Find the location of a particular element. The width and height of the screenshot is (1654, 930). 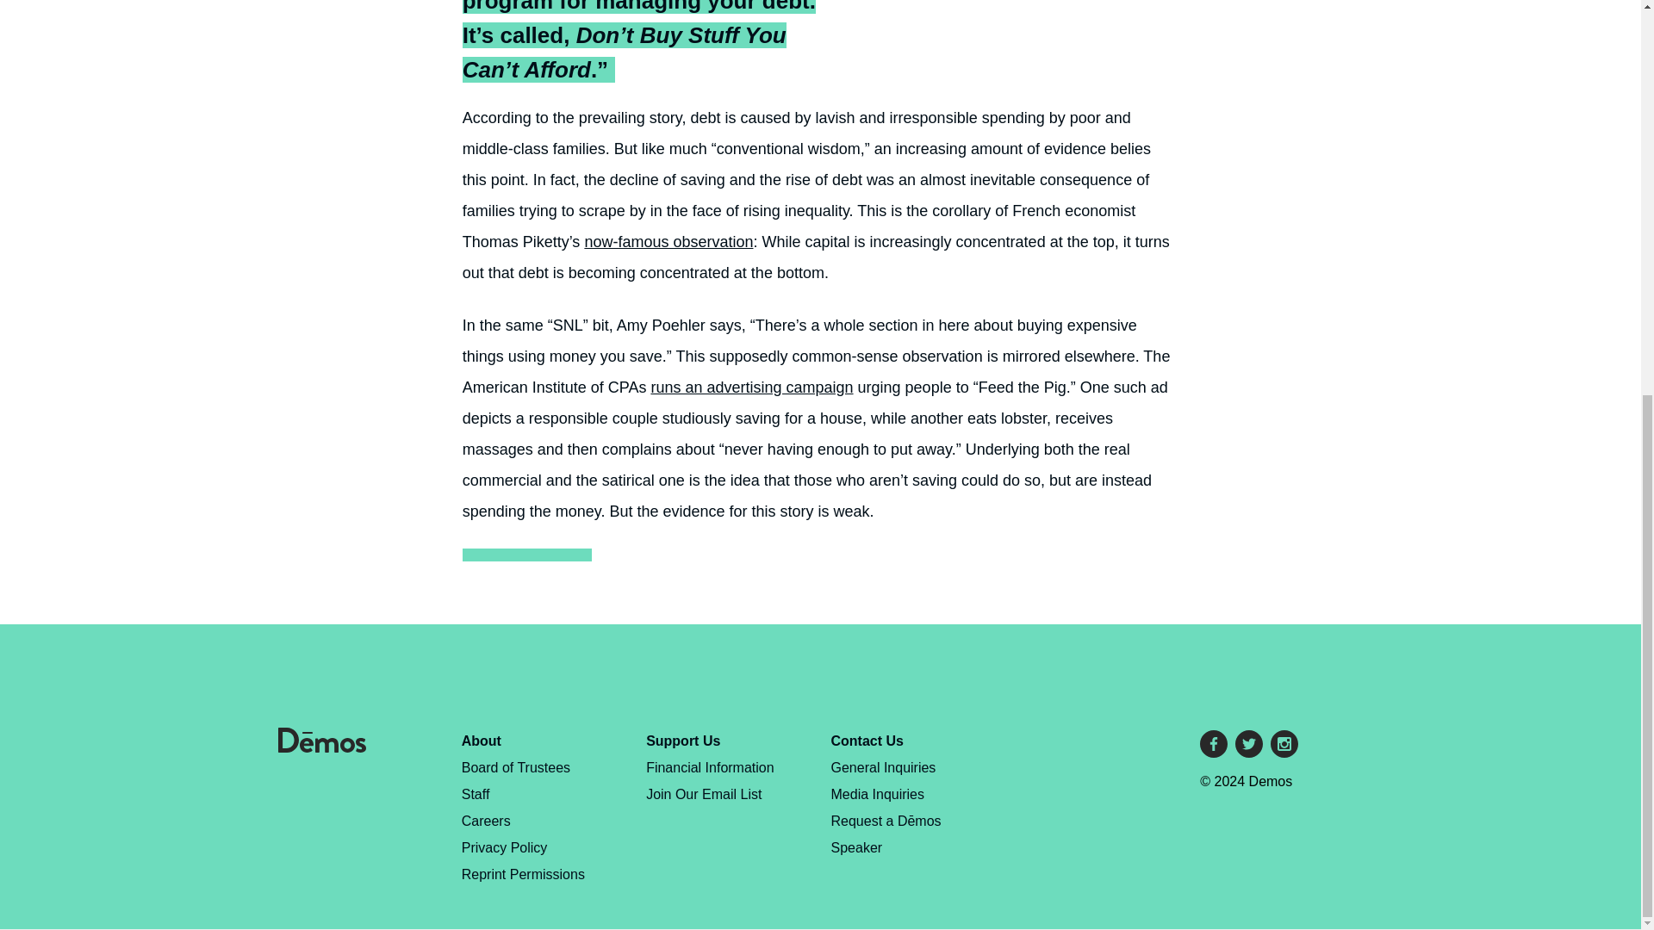

Complete a Demos speaker request is located at coordinates (886, 834).